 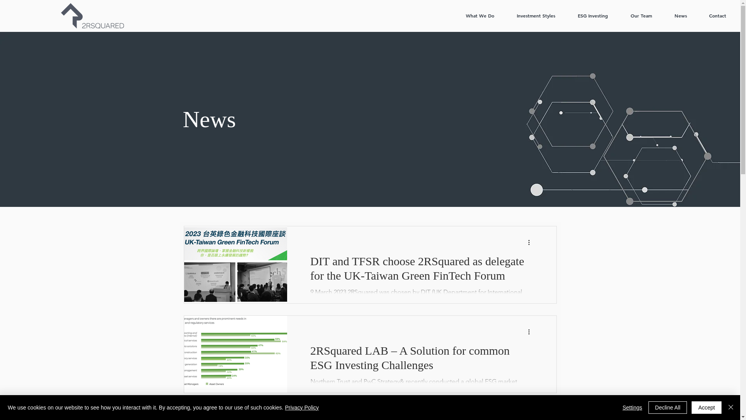 I want to click on Privacy Policy, so click(x=302, y=408).